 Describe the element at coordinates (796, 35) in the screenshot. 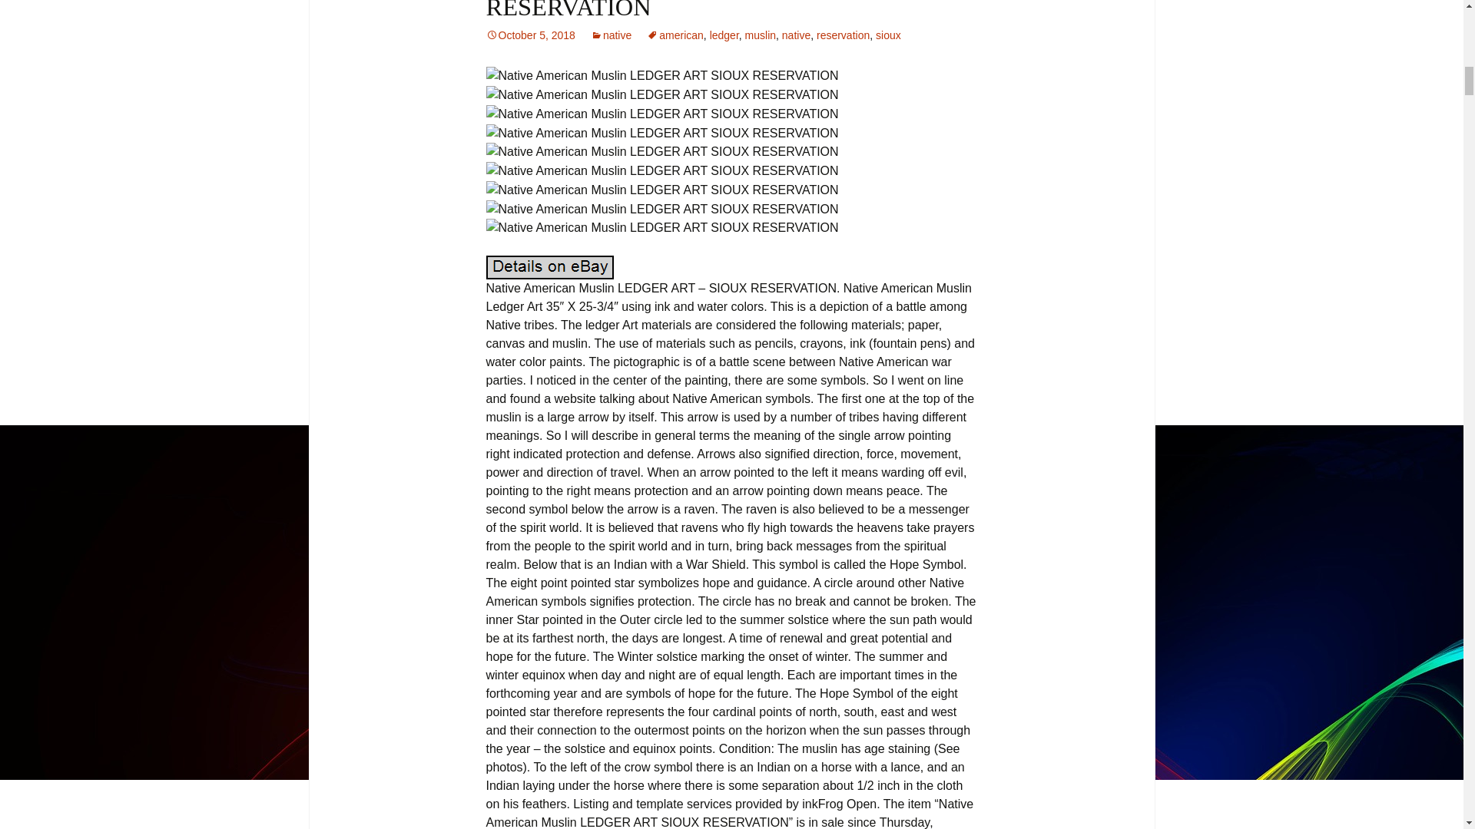

I see `native` at that location.